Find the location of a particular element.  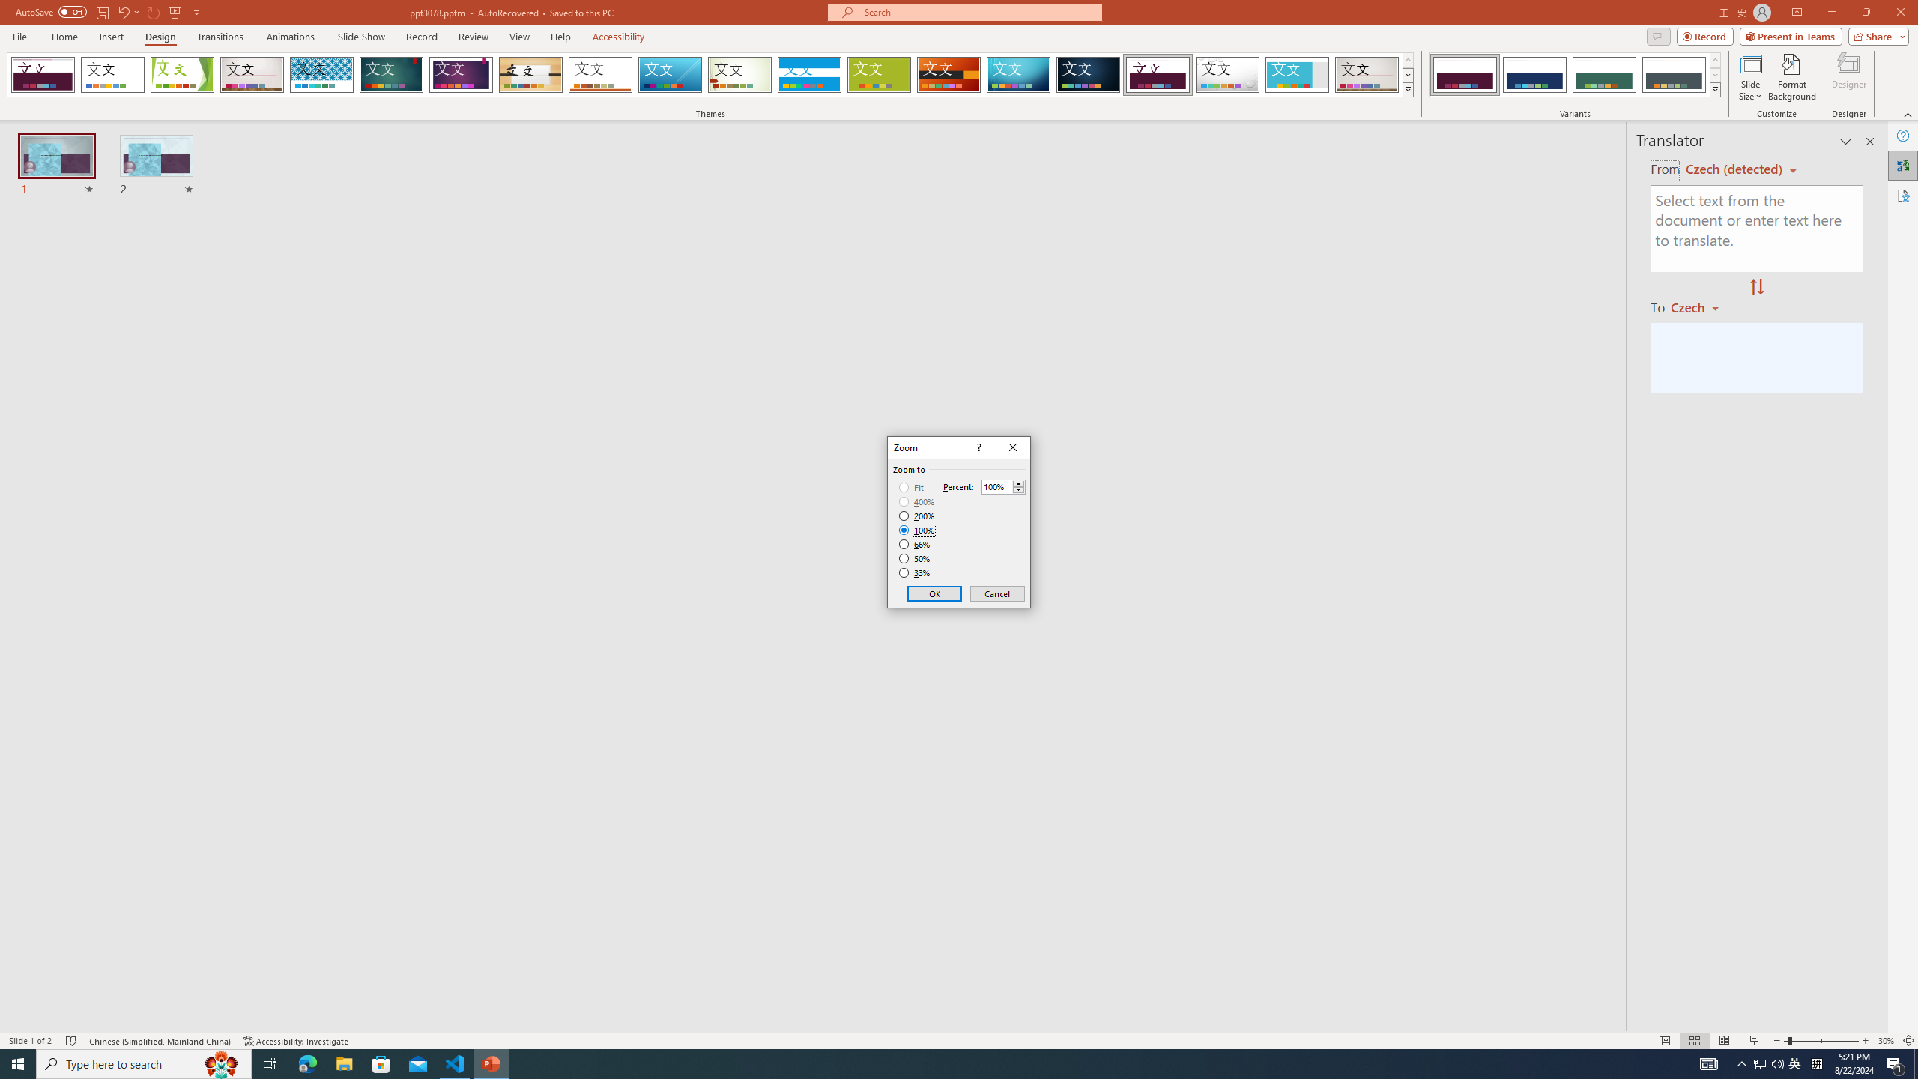

Translator is located at coordinates (1903, 165).